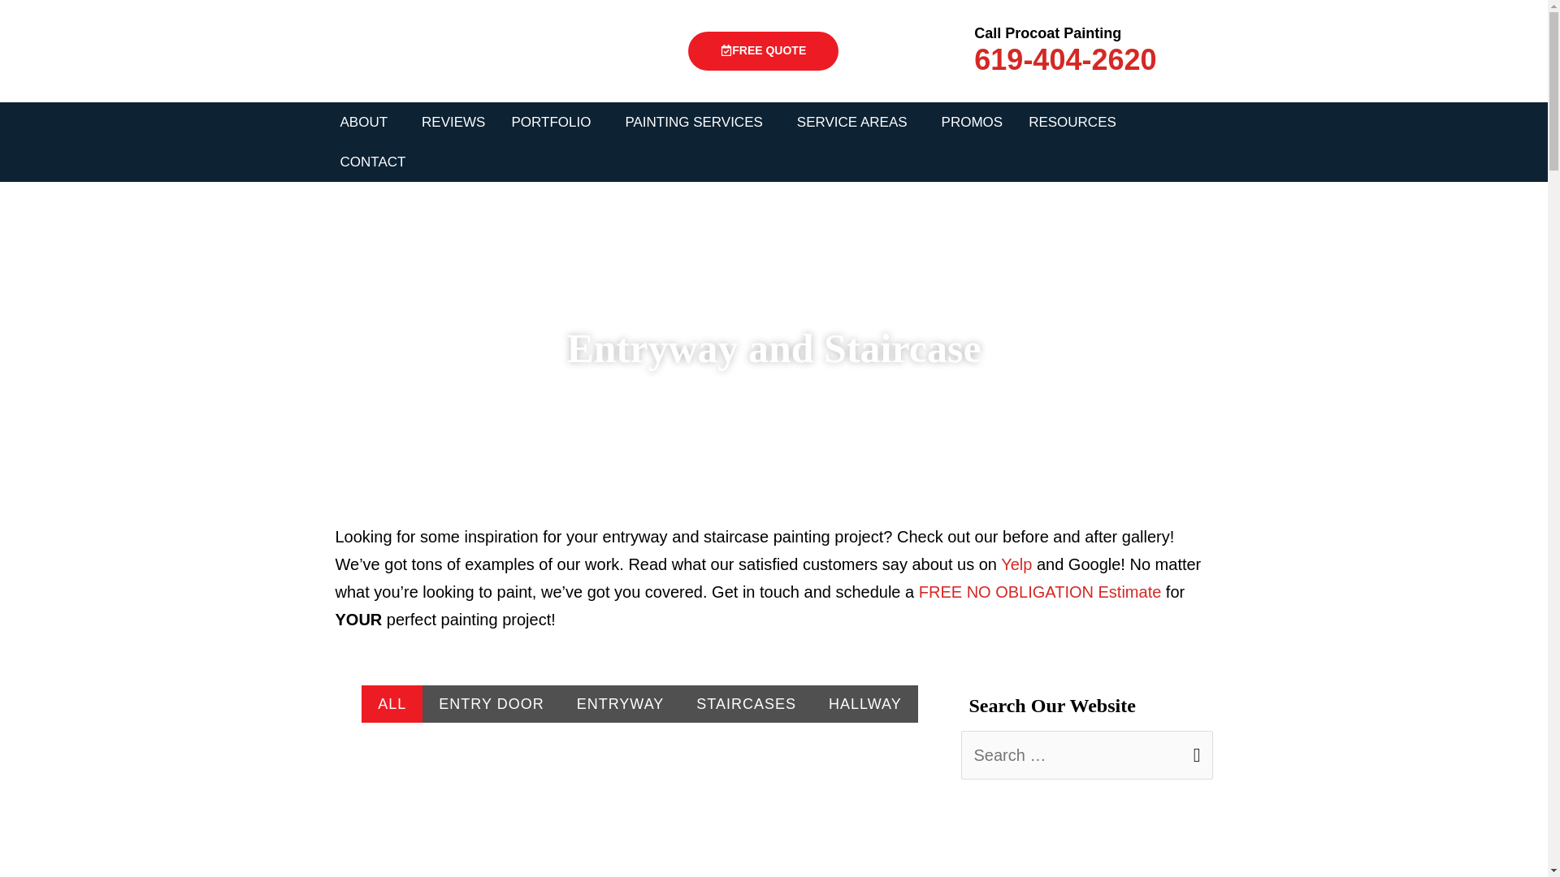 The height and width of the screenshot is (877, 1560). Describe the element at coordinates (367, 122) in the screenshot. I see `ABOUT` at that location.